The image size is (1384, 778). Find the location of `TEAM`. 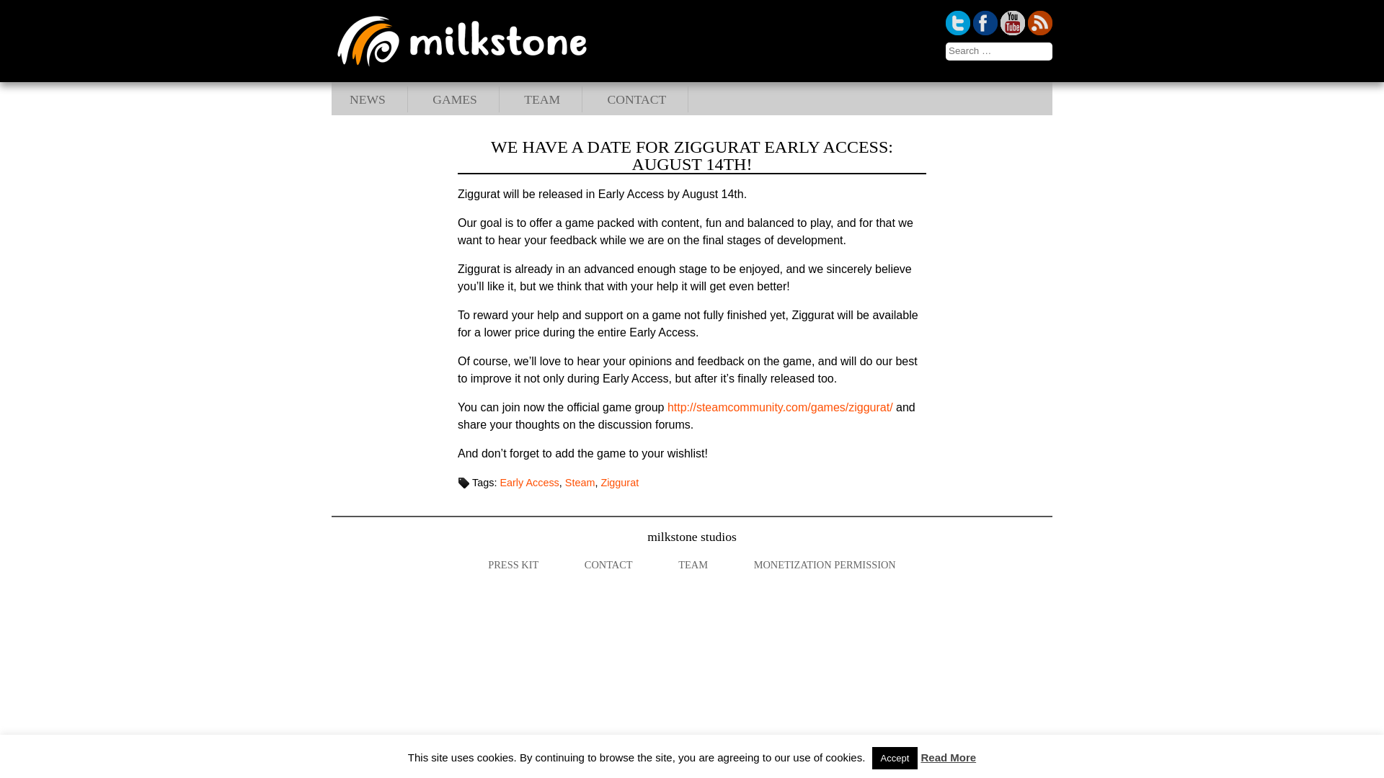

TEAM is located at coordinates (542, 99).